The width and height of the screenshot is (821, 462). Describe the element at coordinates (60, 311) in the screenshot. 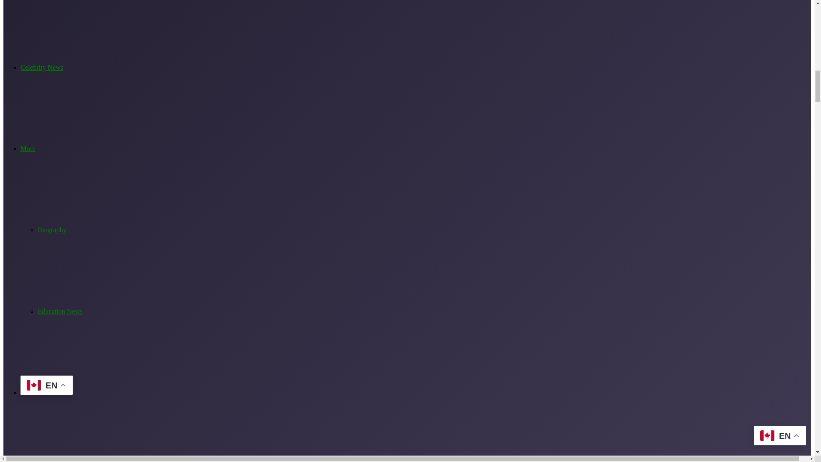

I see `Education News` at that location.